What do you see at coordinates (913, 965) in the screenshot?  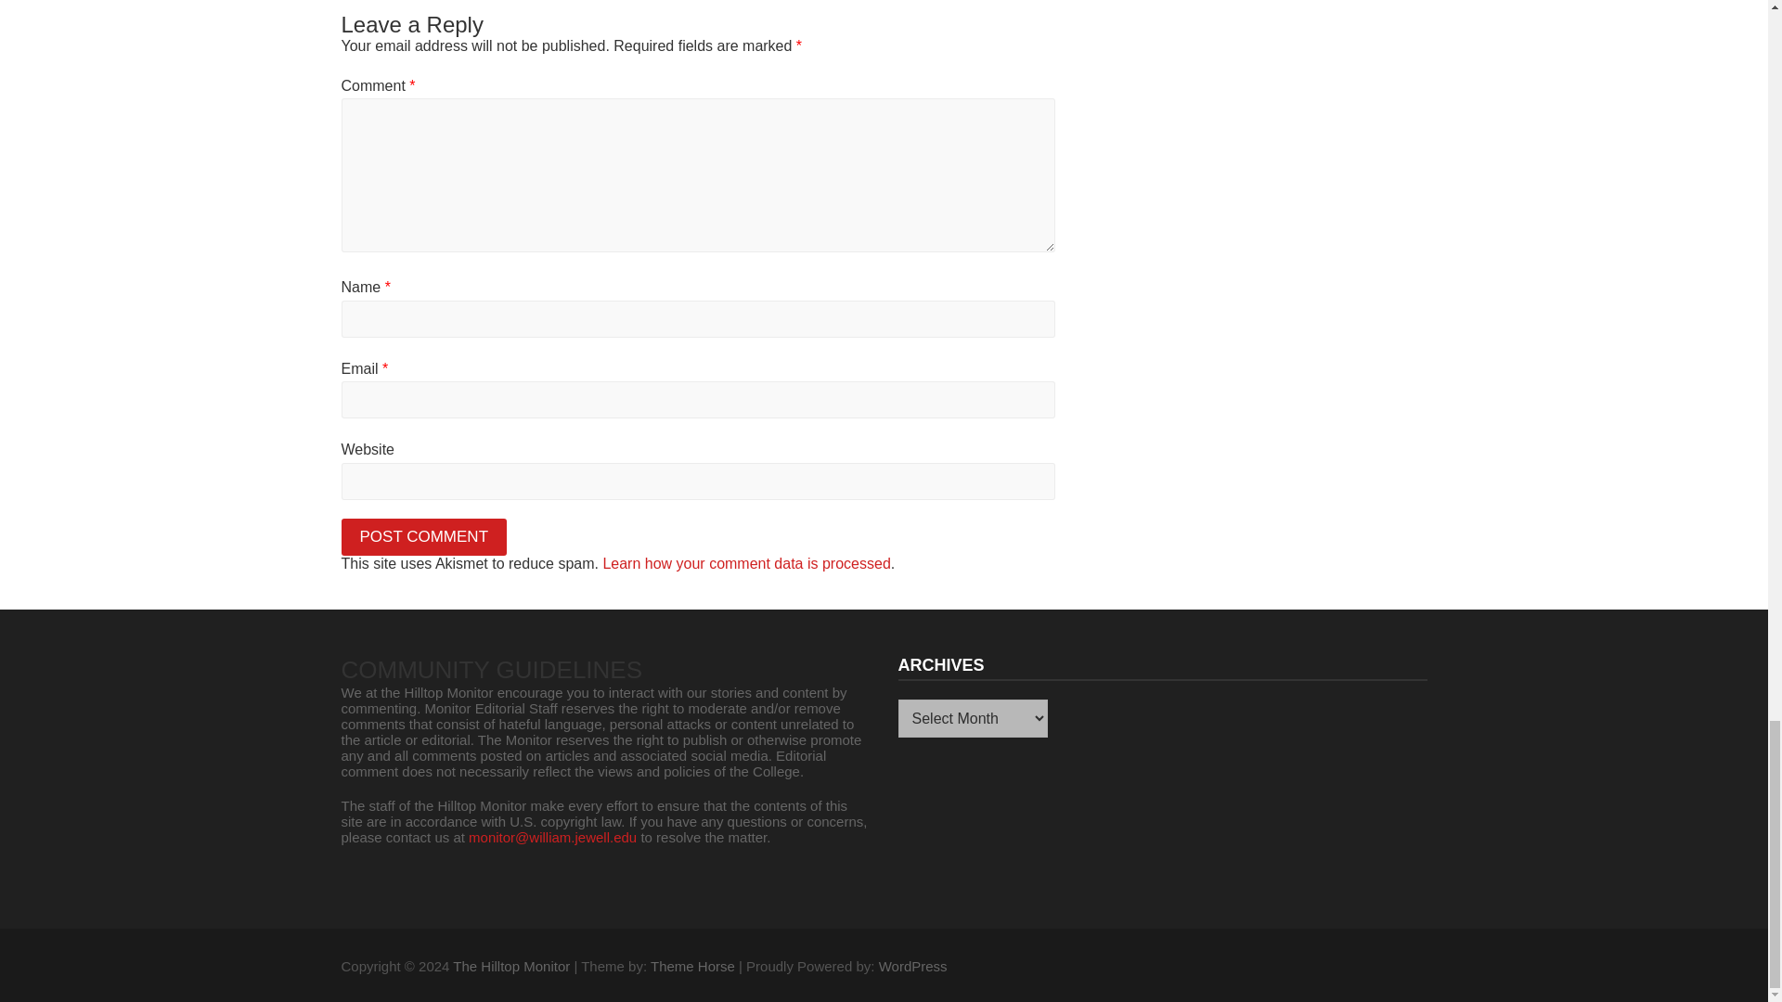 I see `WordPress` at bounding box center [913, 965].